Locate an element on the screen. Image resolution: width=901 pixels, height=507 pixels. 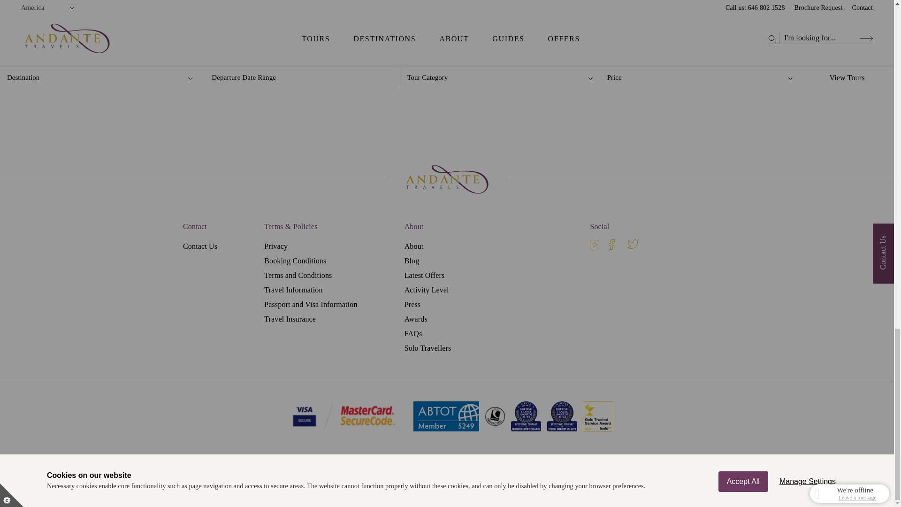
Passport and Visa Information is located at coordinates (310, 304).